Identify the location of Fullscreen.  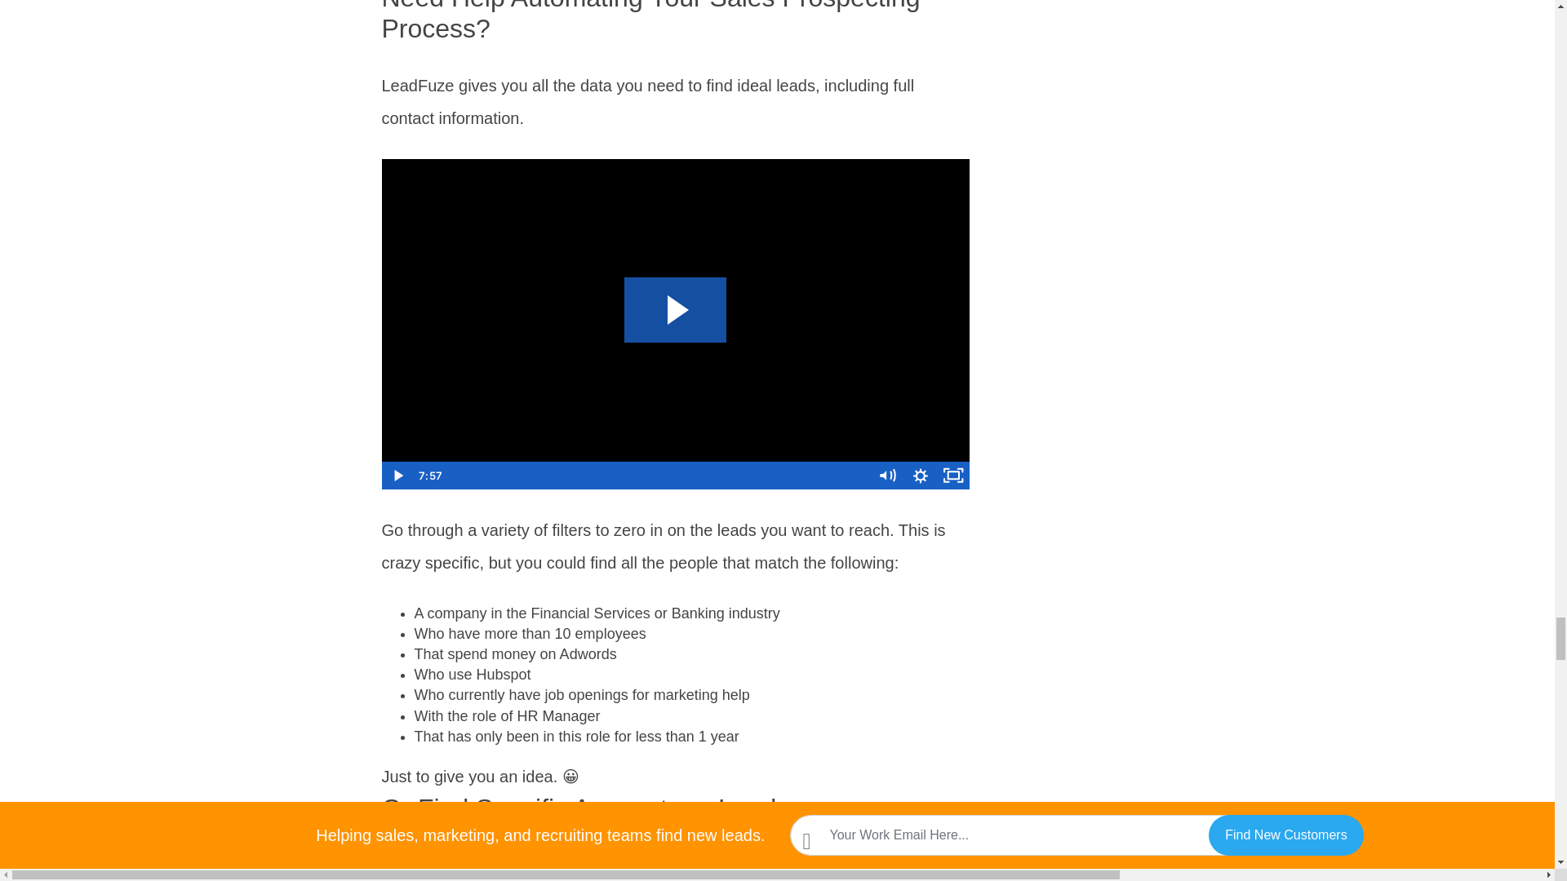
(953, 475).